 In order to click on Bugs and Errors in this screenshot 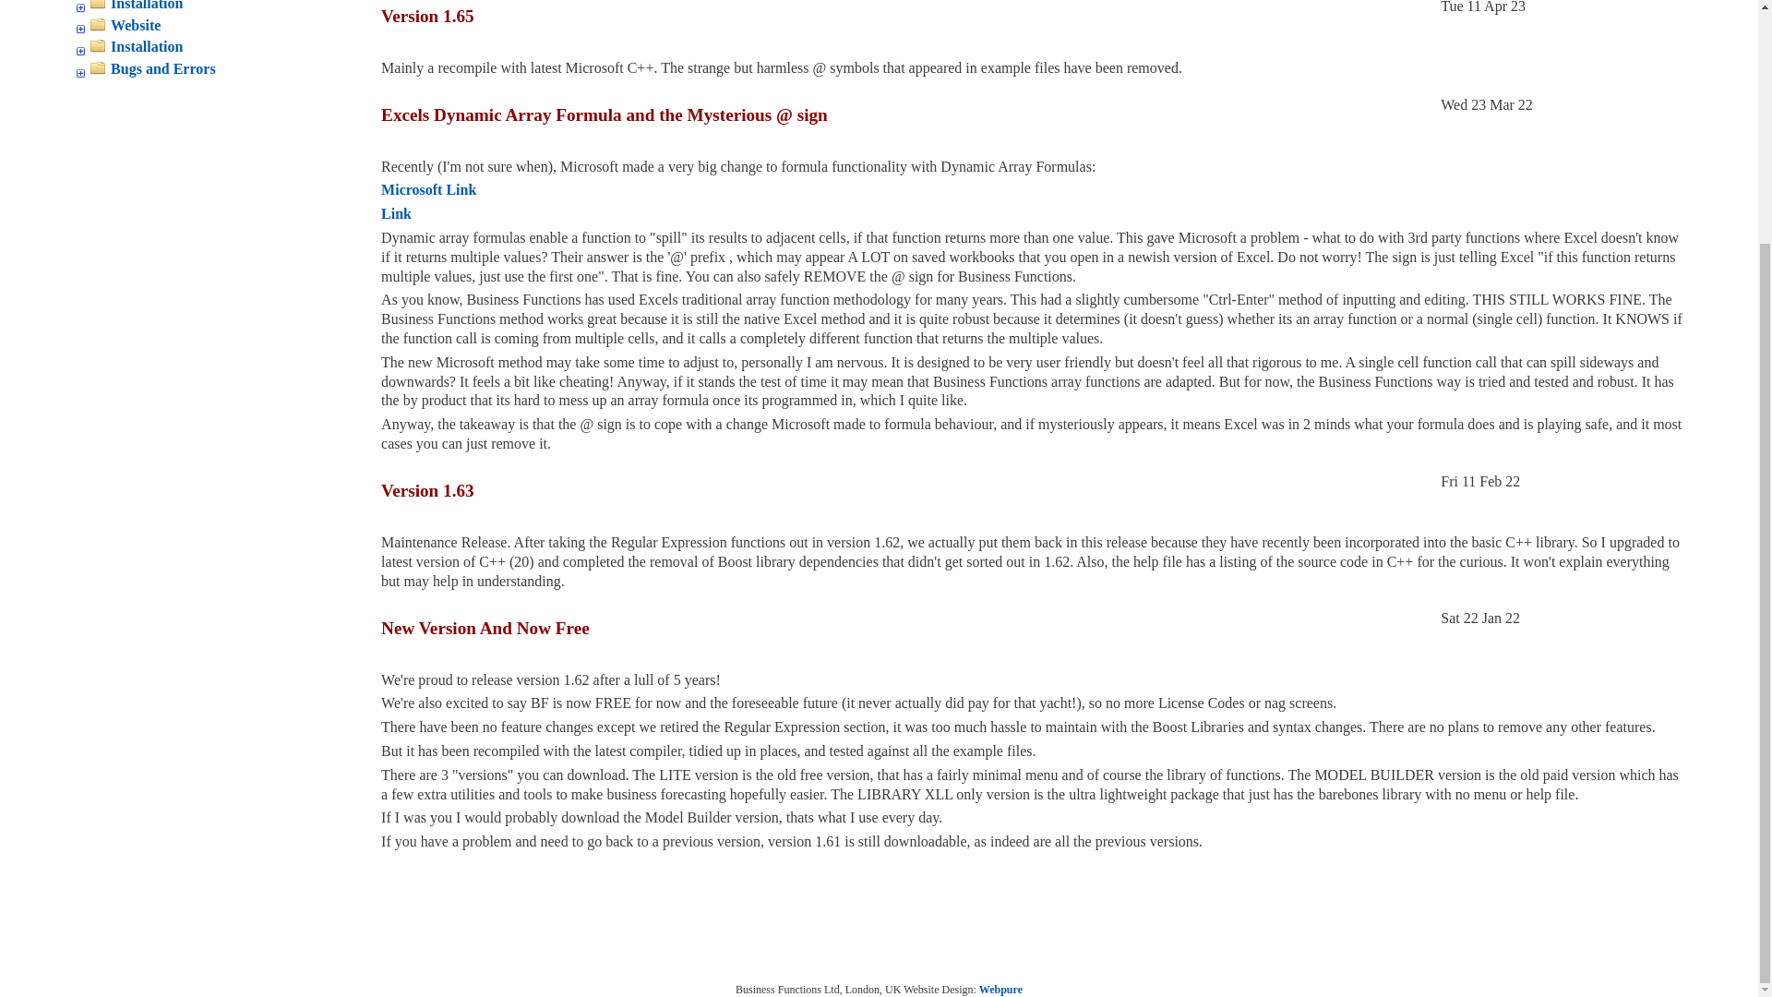, I will do `click(214, 69)`.